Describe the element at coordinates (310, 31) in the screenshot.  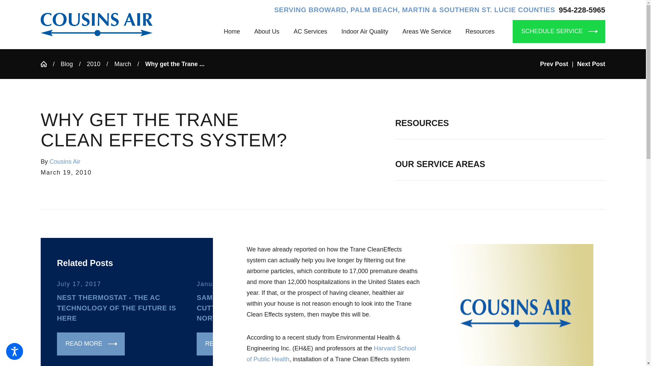
I see `AC Services` at that location.